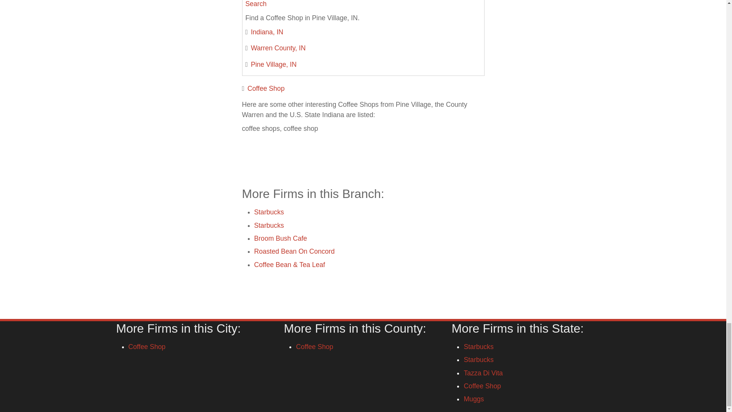 This screenshot has height=412, width=732. What do you see at coordinates (269, 212) in the screenshot?
I see `Starbucks` at bounding box center [269, 212].